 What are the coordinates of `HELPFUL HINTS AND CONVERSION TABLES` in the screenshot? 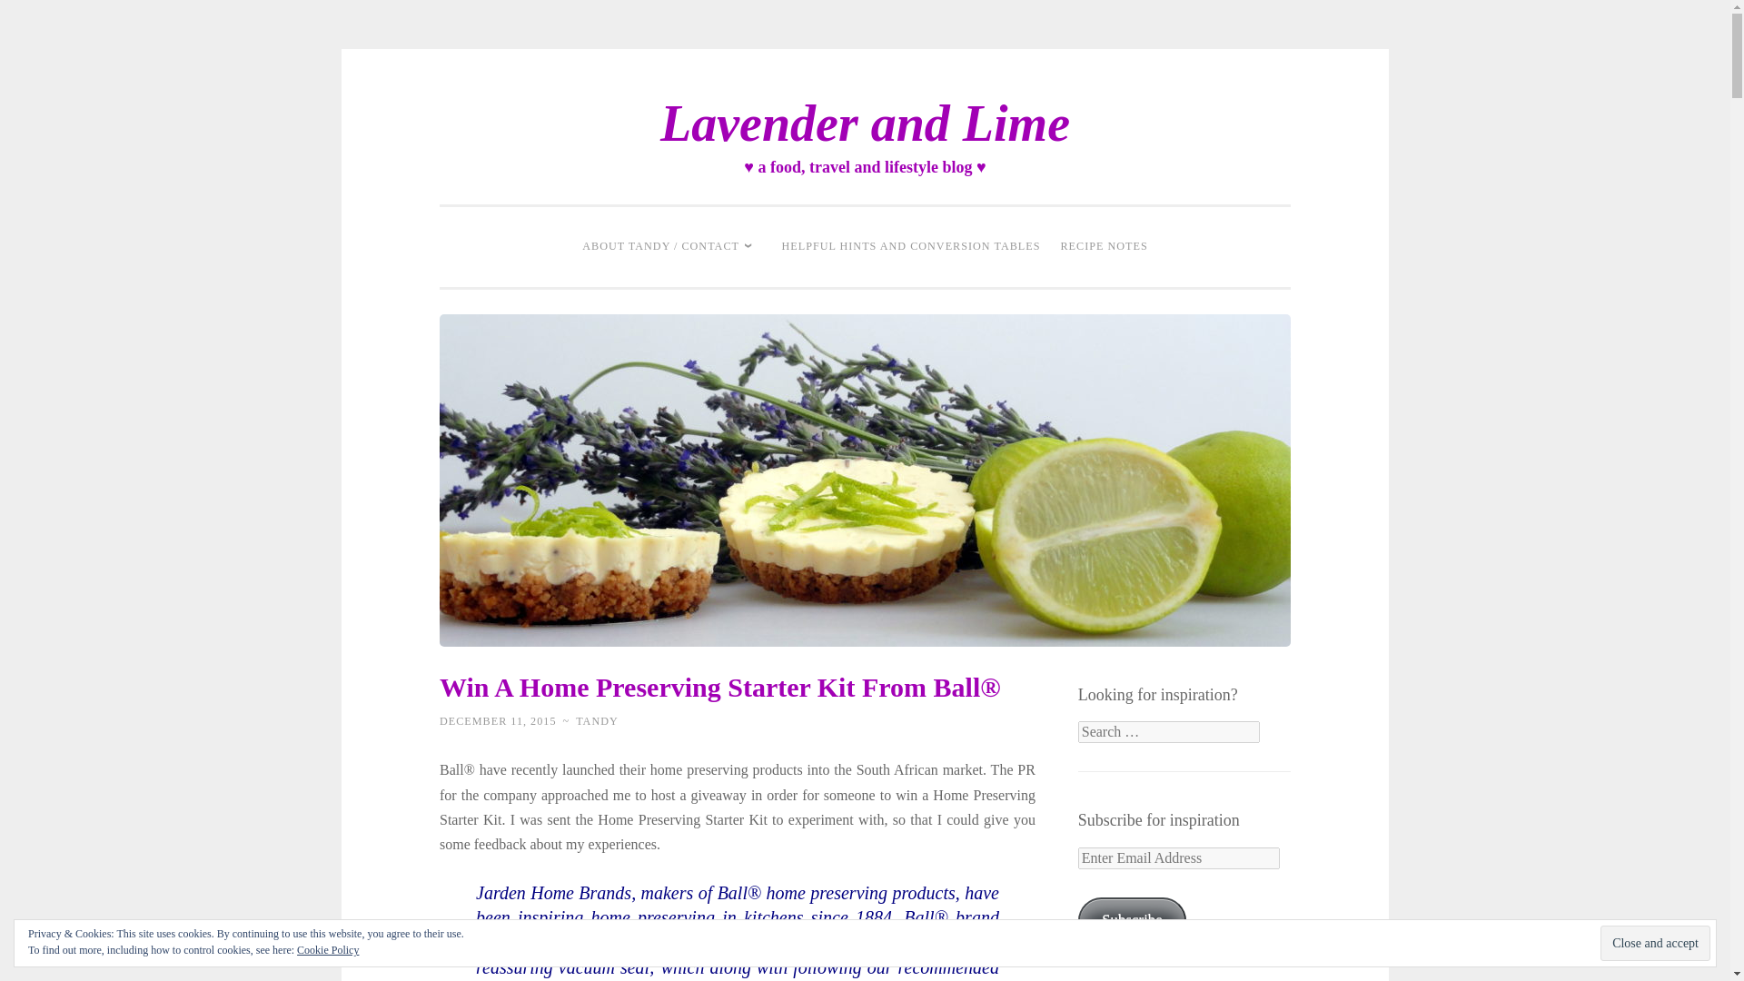 It's located at (912, 246).